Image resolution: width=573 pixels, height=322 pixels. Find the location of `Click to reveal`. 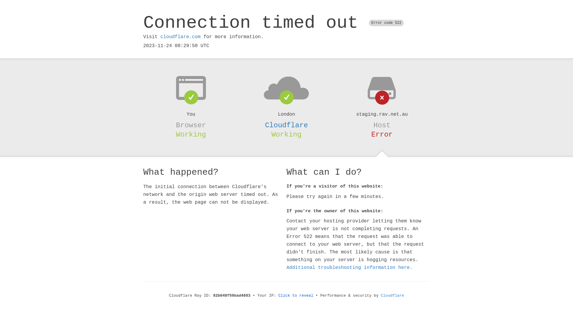

Click to reveal is located at coordinates (296, 296).